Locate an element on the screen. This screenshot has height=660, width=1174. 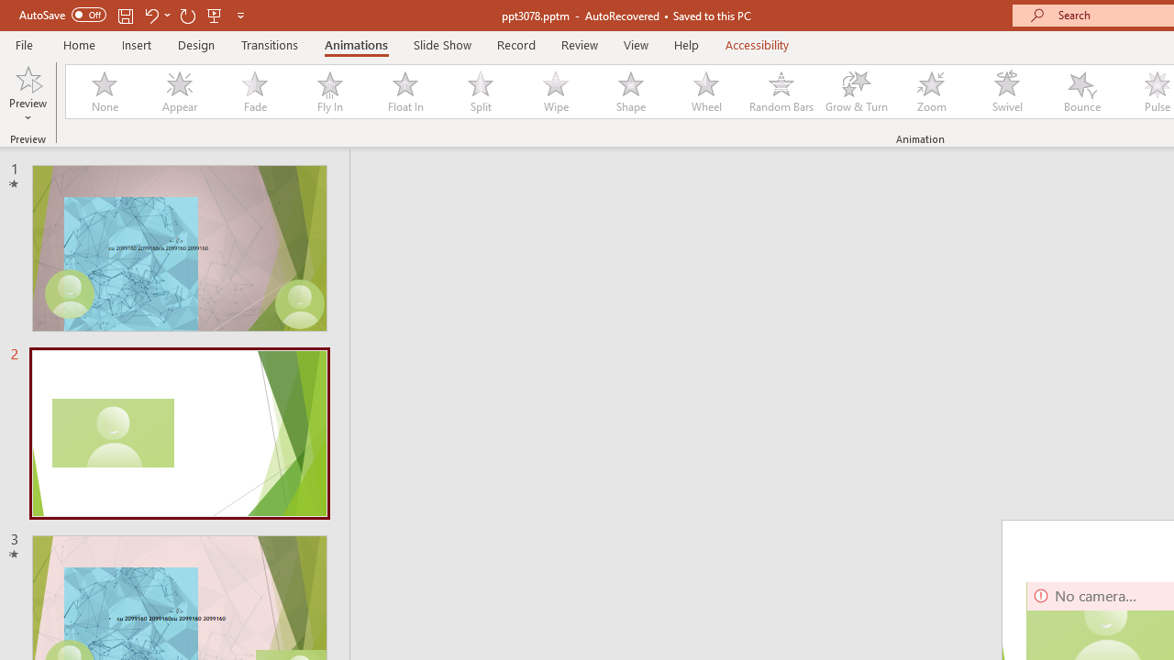
Fade is located at coordinates (254, 92).